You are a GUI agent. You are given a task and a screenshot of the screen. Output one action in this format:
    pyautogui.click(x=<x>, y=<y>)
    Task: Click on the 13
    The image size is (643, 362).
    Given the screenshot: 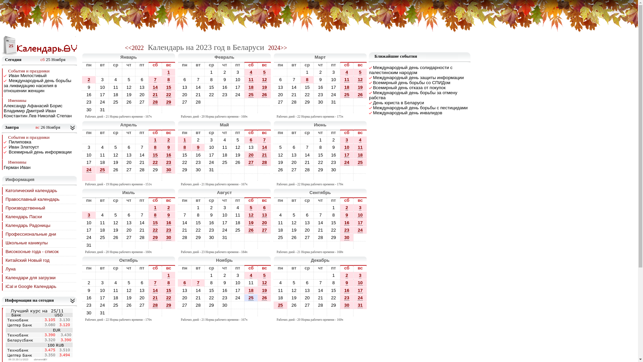 What is the action you would take?
    pyautogui.click(x=307, y=223)
    